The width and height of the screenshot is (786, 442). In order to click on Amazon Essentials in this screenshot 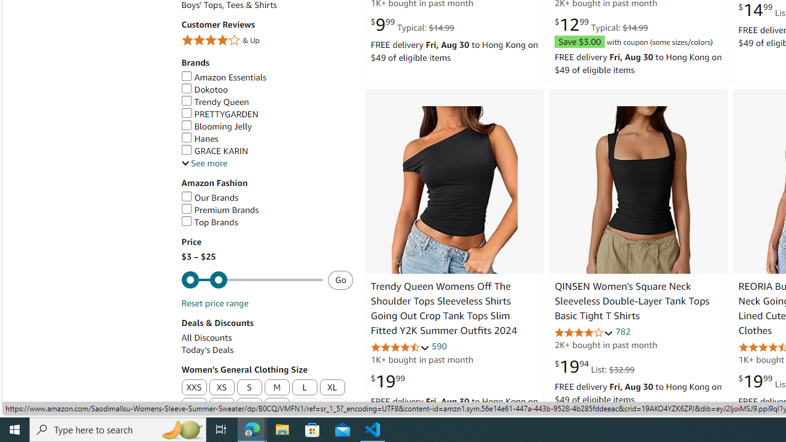, I will do `click(224, 77)`.